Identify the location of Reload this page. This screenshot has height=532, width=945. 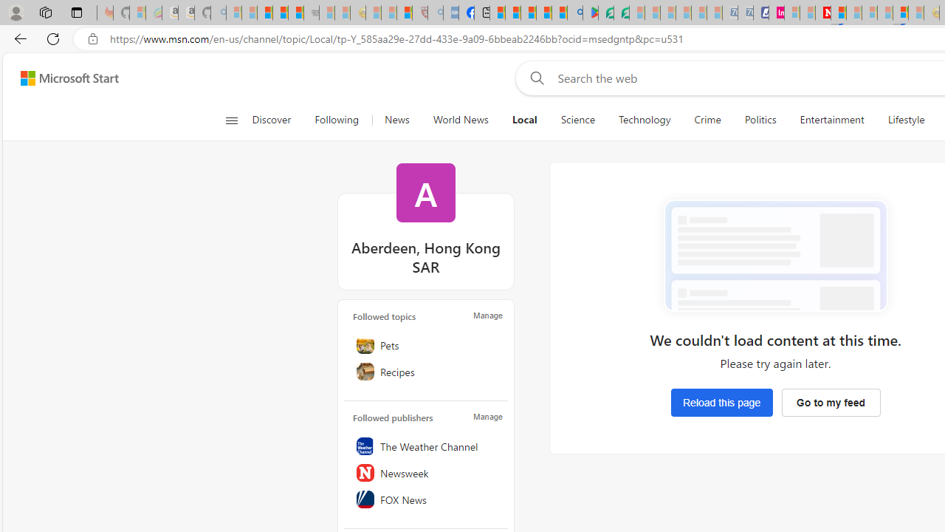
(721, 402).